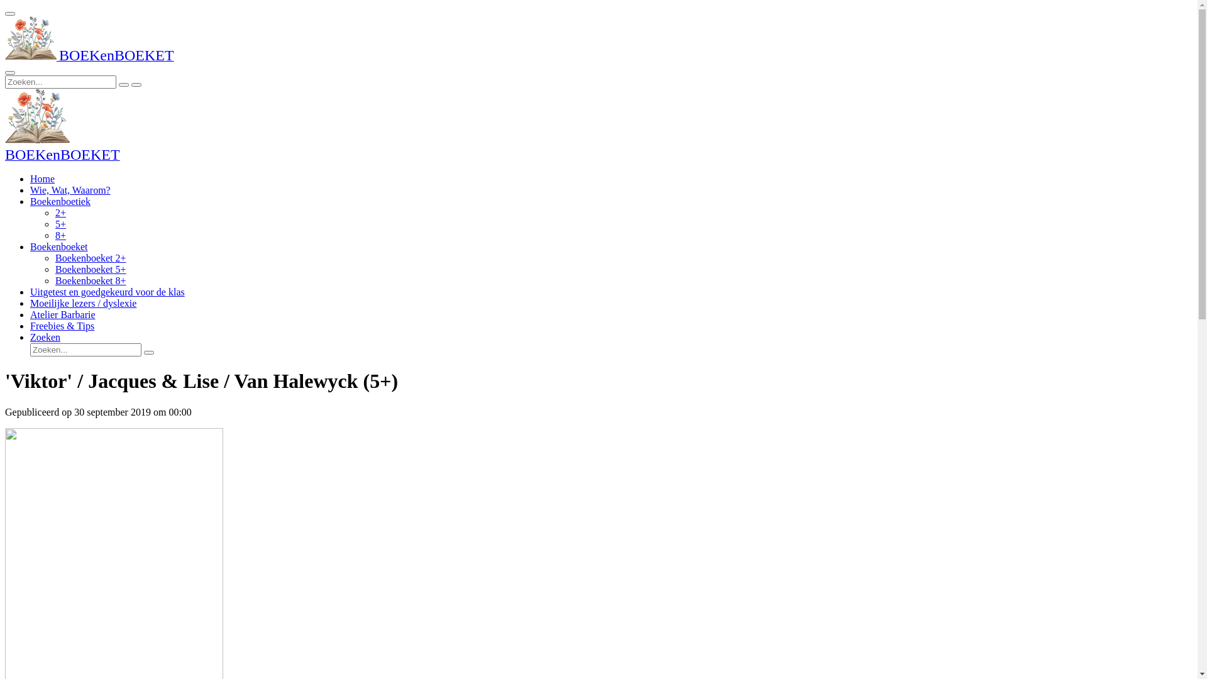 The image size is (1207, 679). I want to click on Freebies & Tips, so click(62, 326).